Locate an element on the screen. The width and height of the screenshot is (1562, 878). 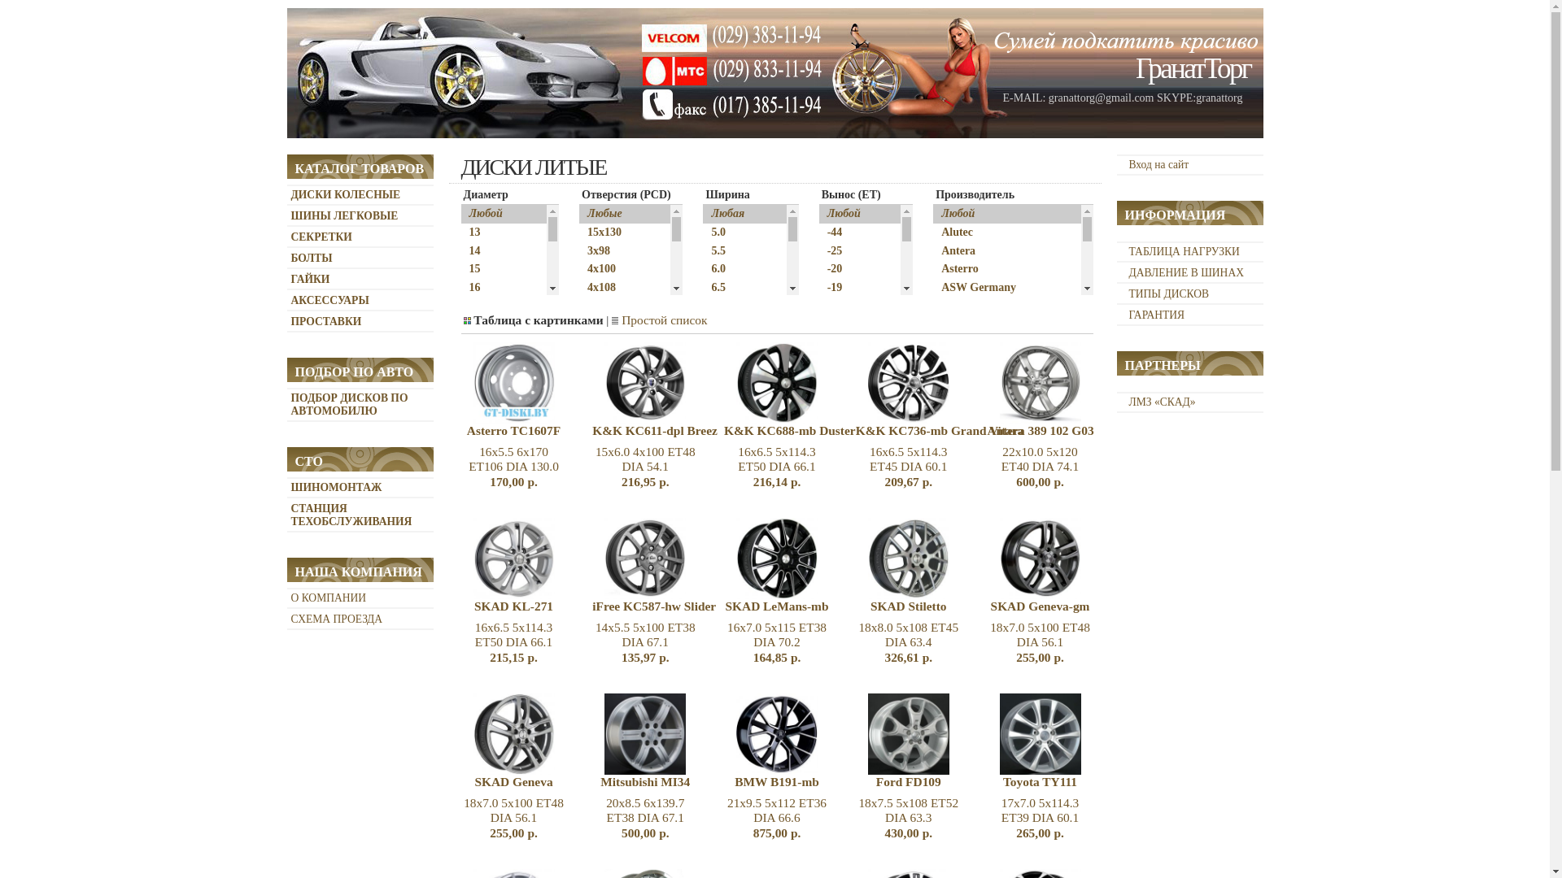
Borbet is located at coordinates (999, 380).